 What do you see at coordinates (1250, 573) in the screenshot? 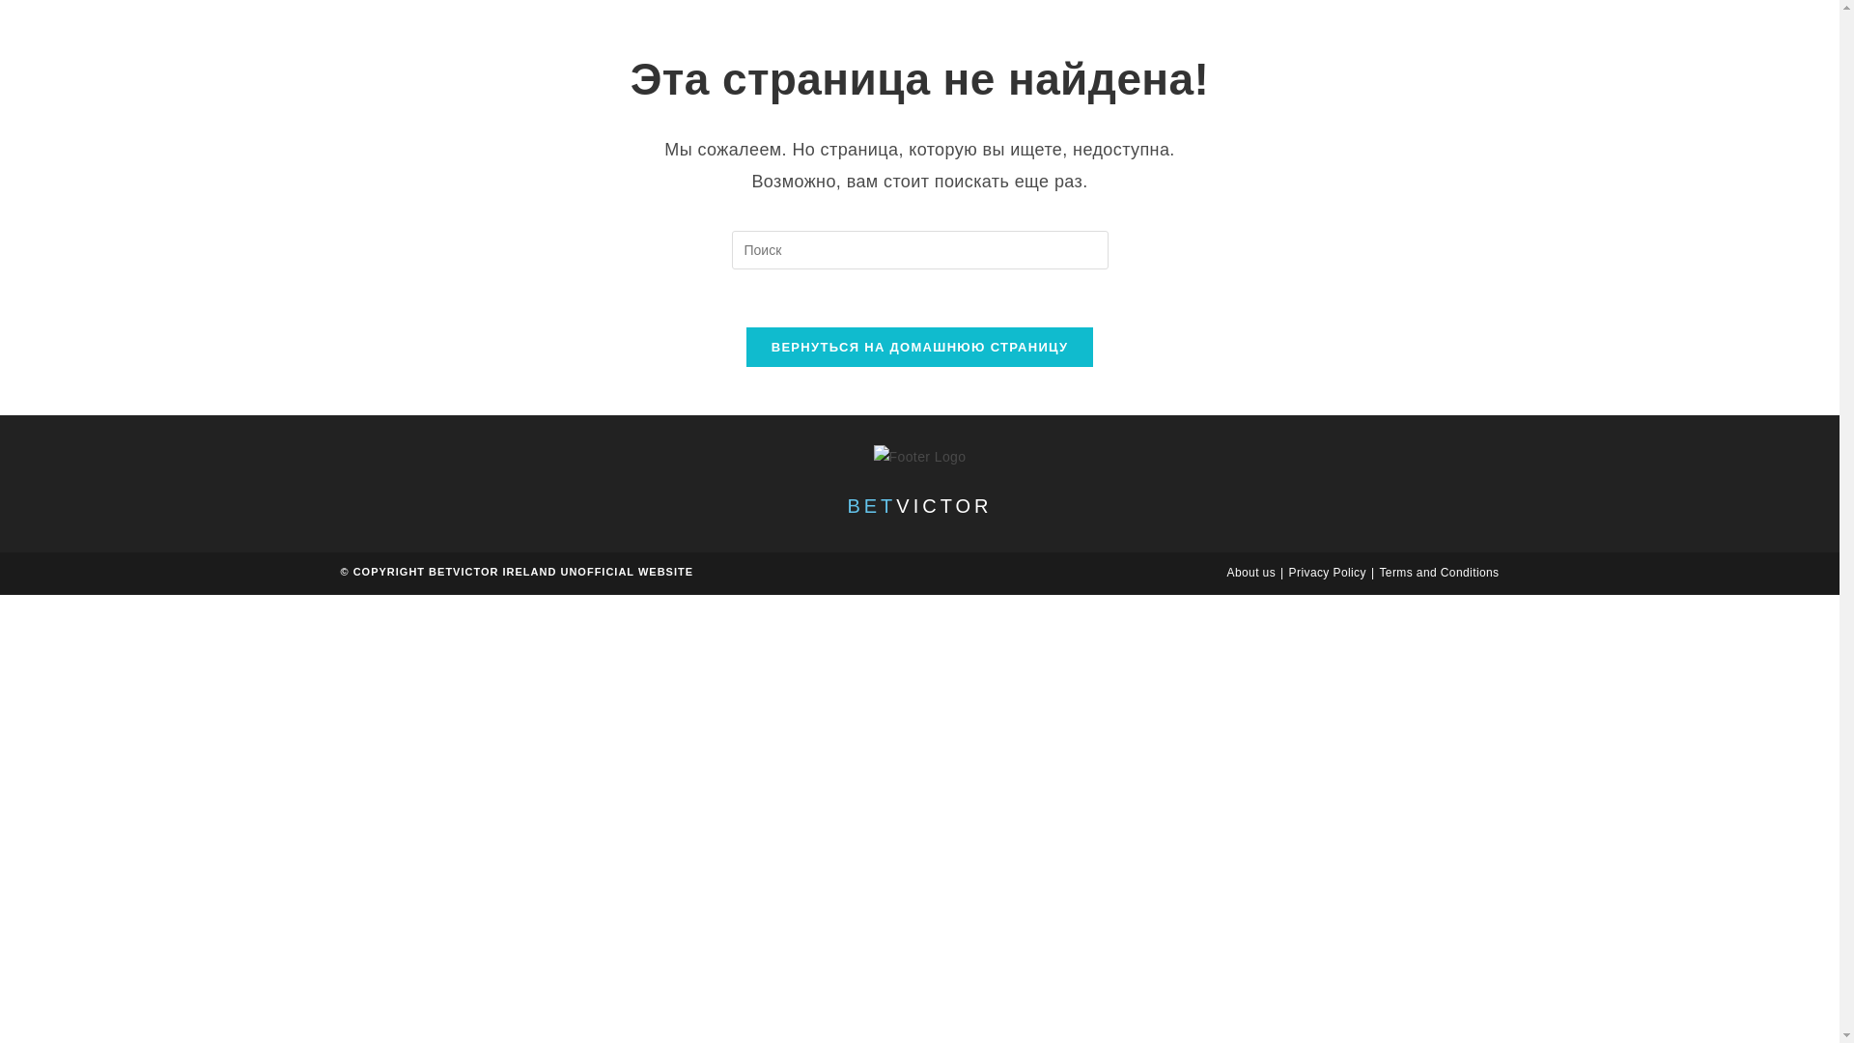
I see `About us` at bounding box center [1250, 573].